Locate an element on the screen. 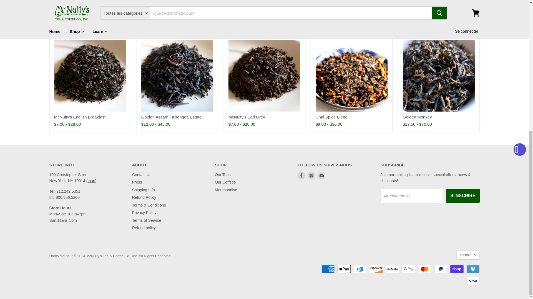 The width and height of the screenshot is (533, 299). Google Map is located at coordinates (91, 181).